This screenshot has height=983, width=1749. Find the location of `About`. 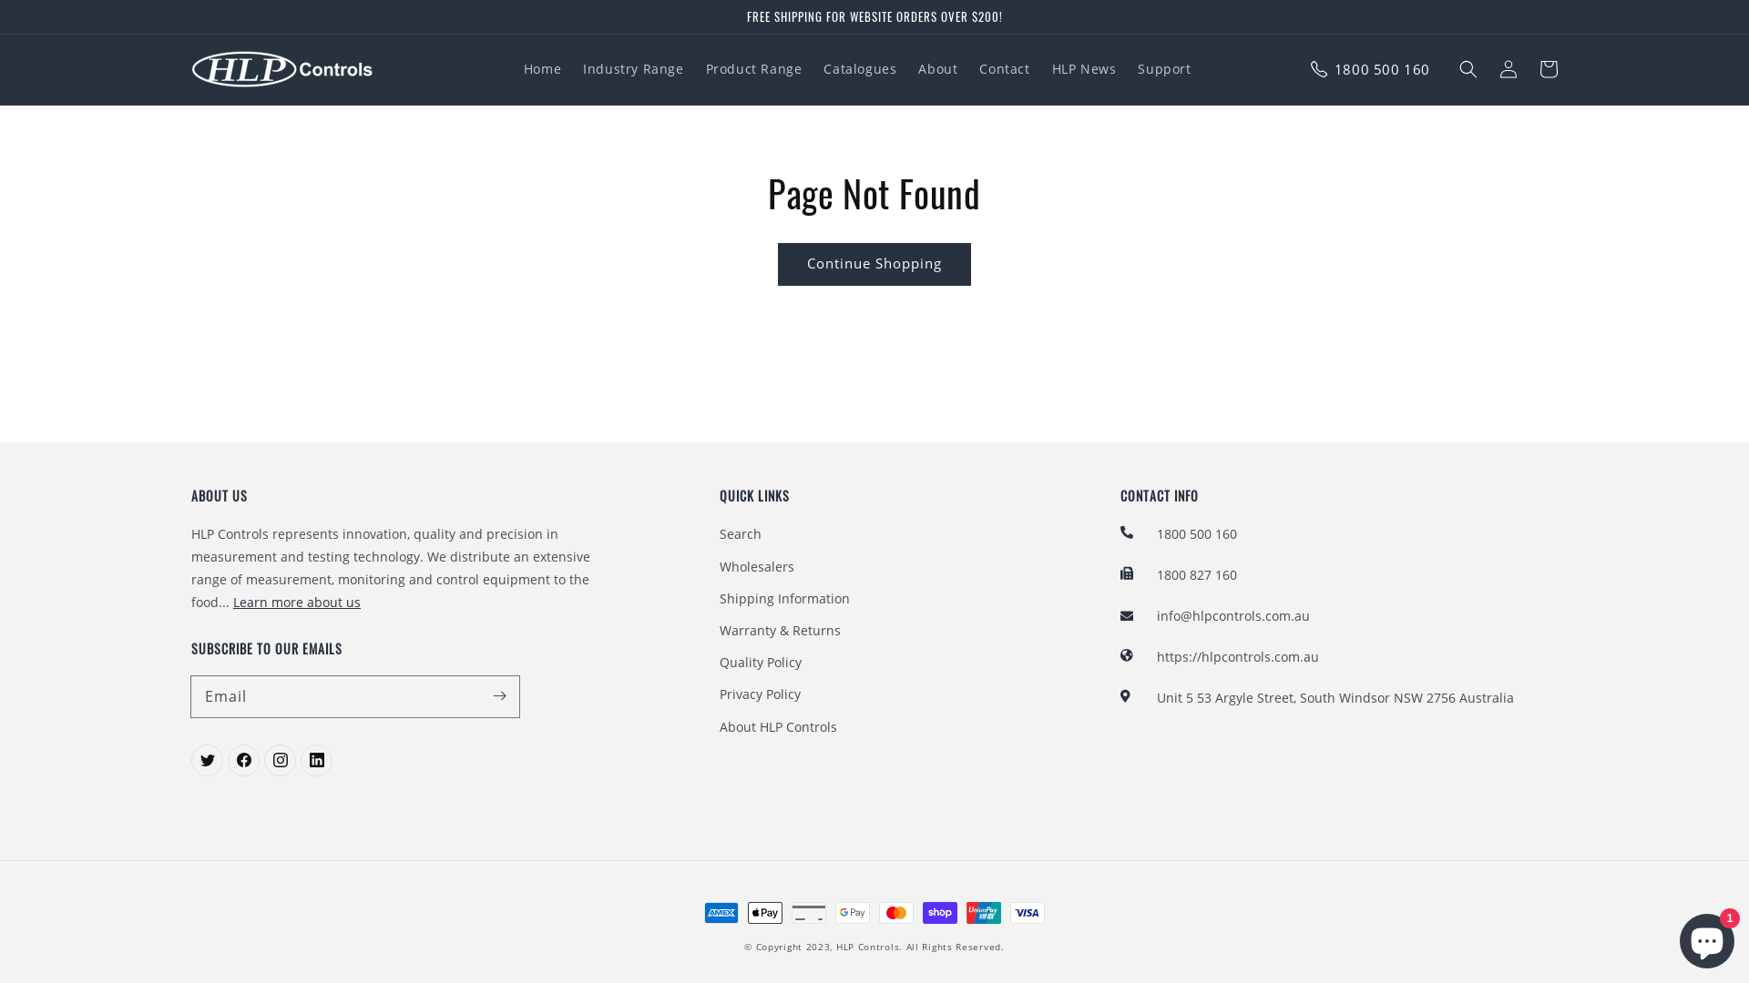

About is located at coordinates (938, 69).